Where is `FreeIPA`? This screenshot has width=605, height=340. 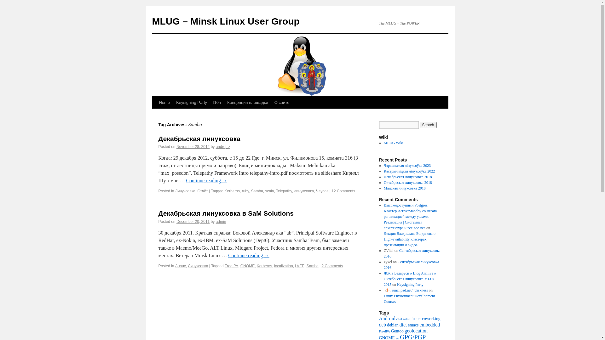 FreeIPA is located at coordinates (384, 331).